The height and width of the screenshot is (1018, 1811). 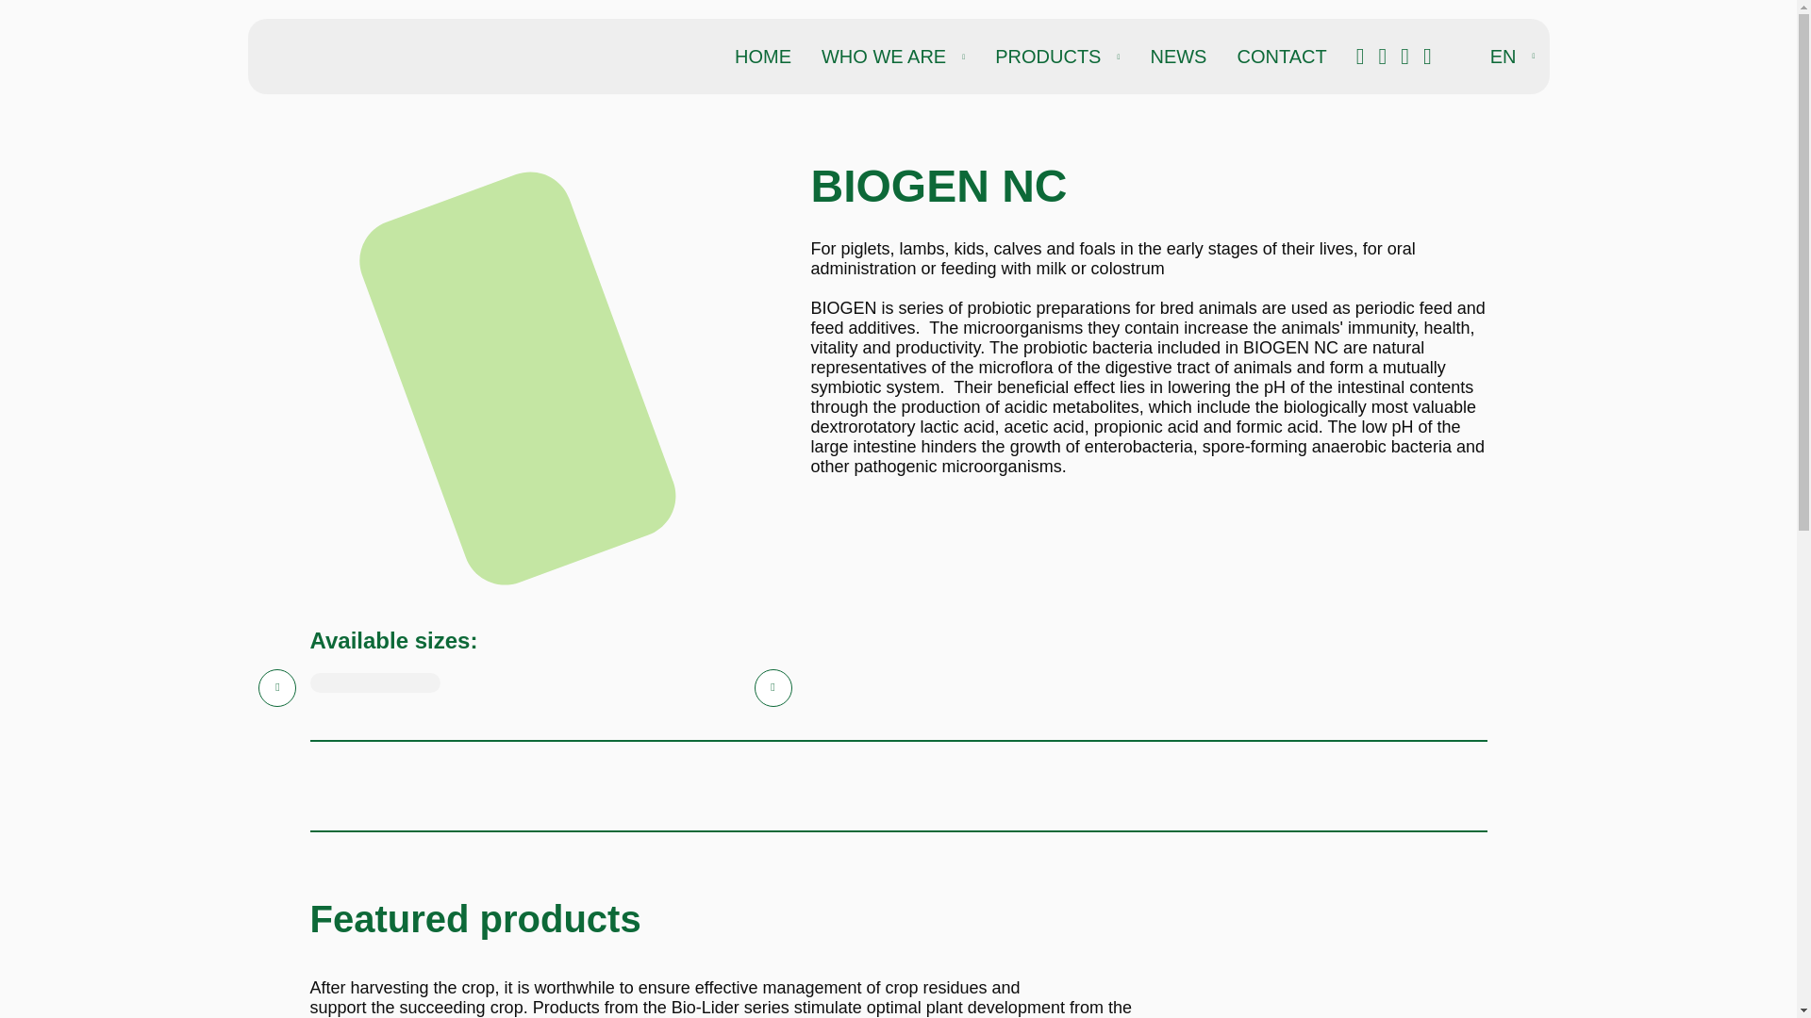 What do you see at coordinates (1177, 57) in the screenshot?
I see `NEWS` at bounding box center [1177, 57].